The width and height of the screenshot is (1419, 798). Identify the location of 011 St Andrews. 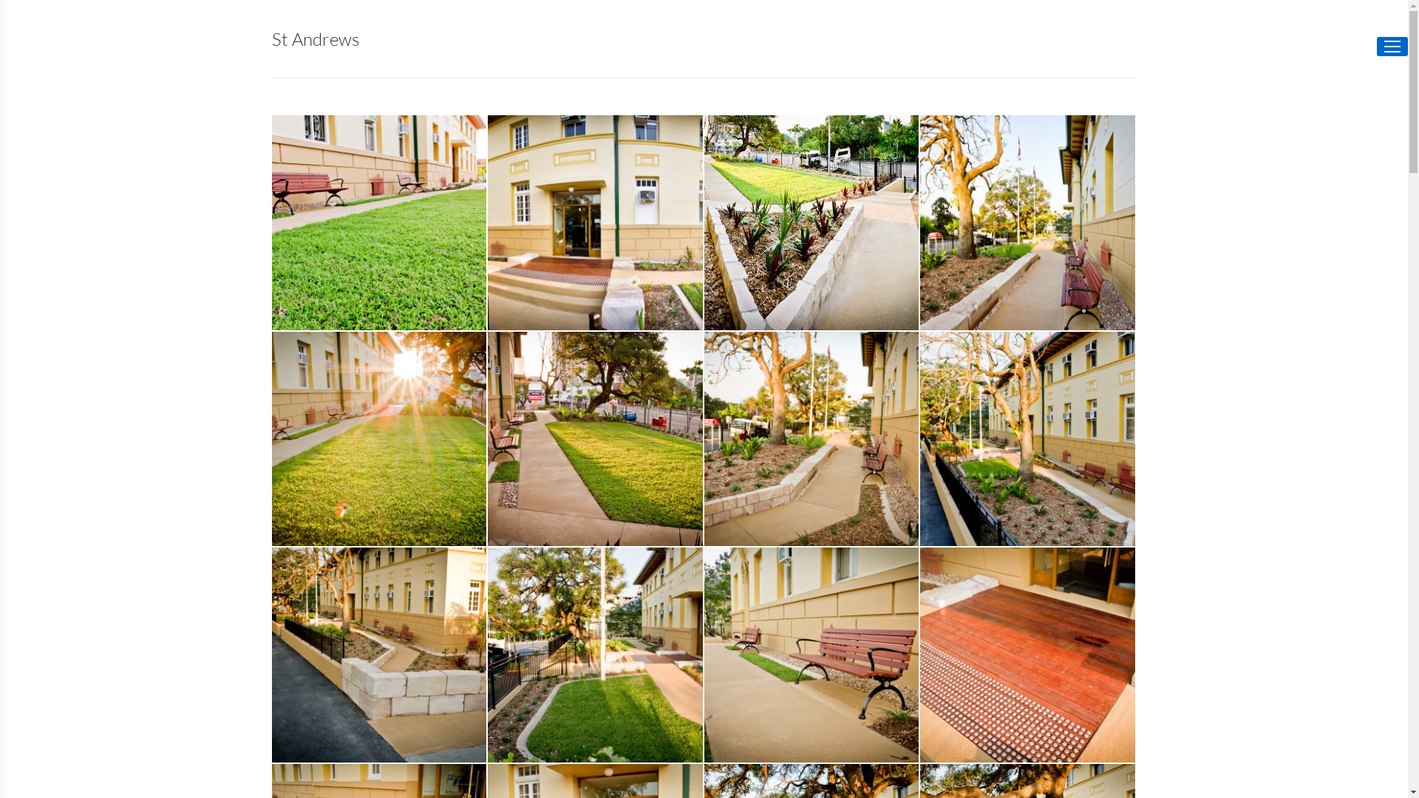
(1027, 655).